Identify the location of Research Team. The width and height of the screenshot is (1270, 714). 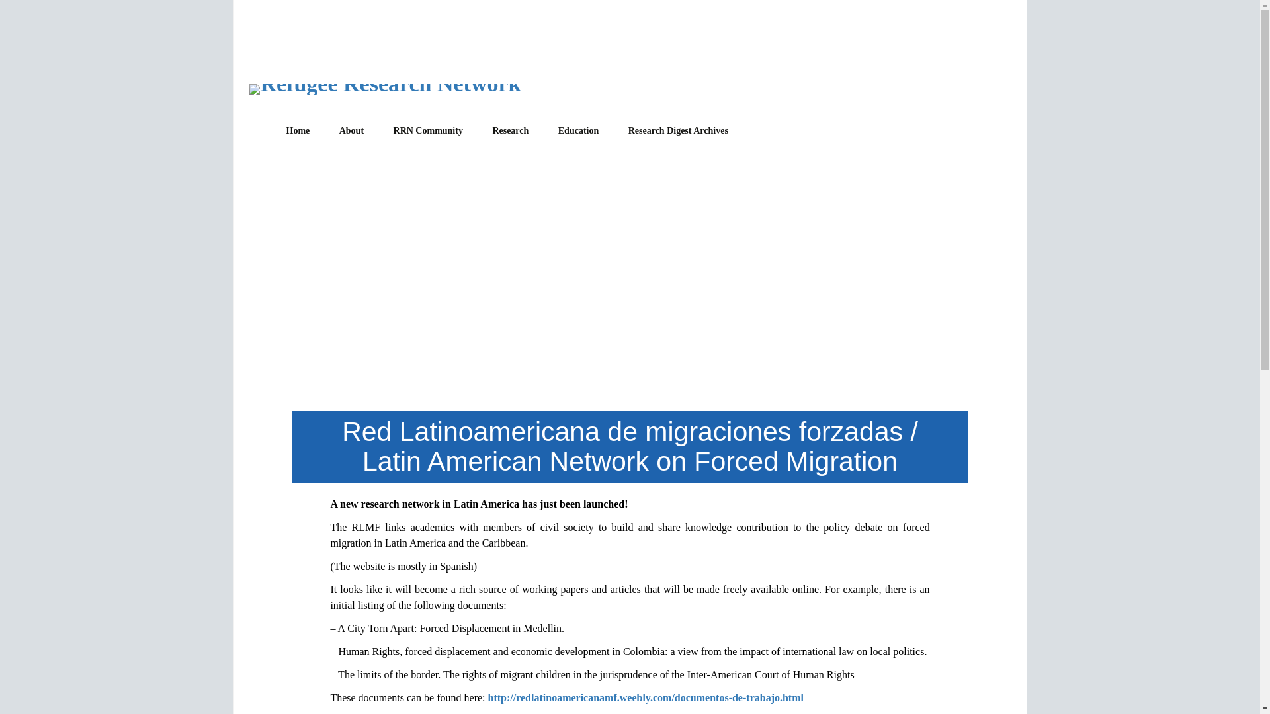
(392, 160).